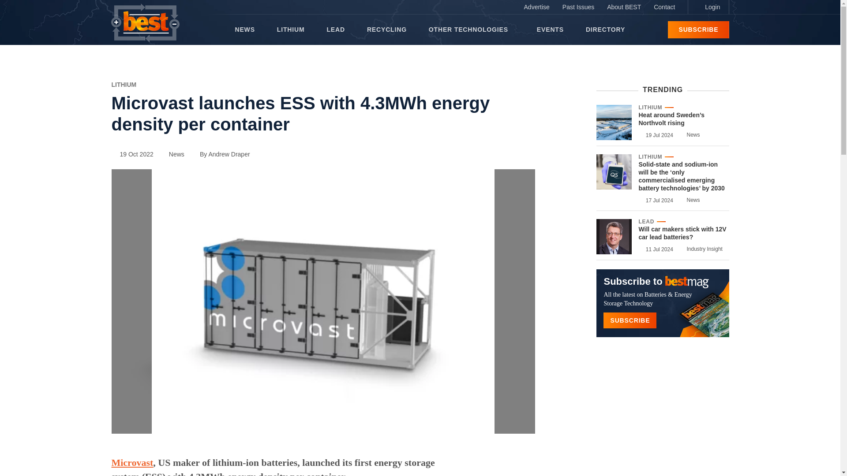 The image size is (847, 476). Describe the element at coordinates (291, 30) in the screenshot. I see `LITHIUM` at that location.